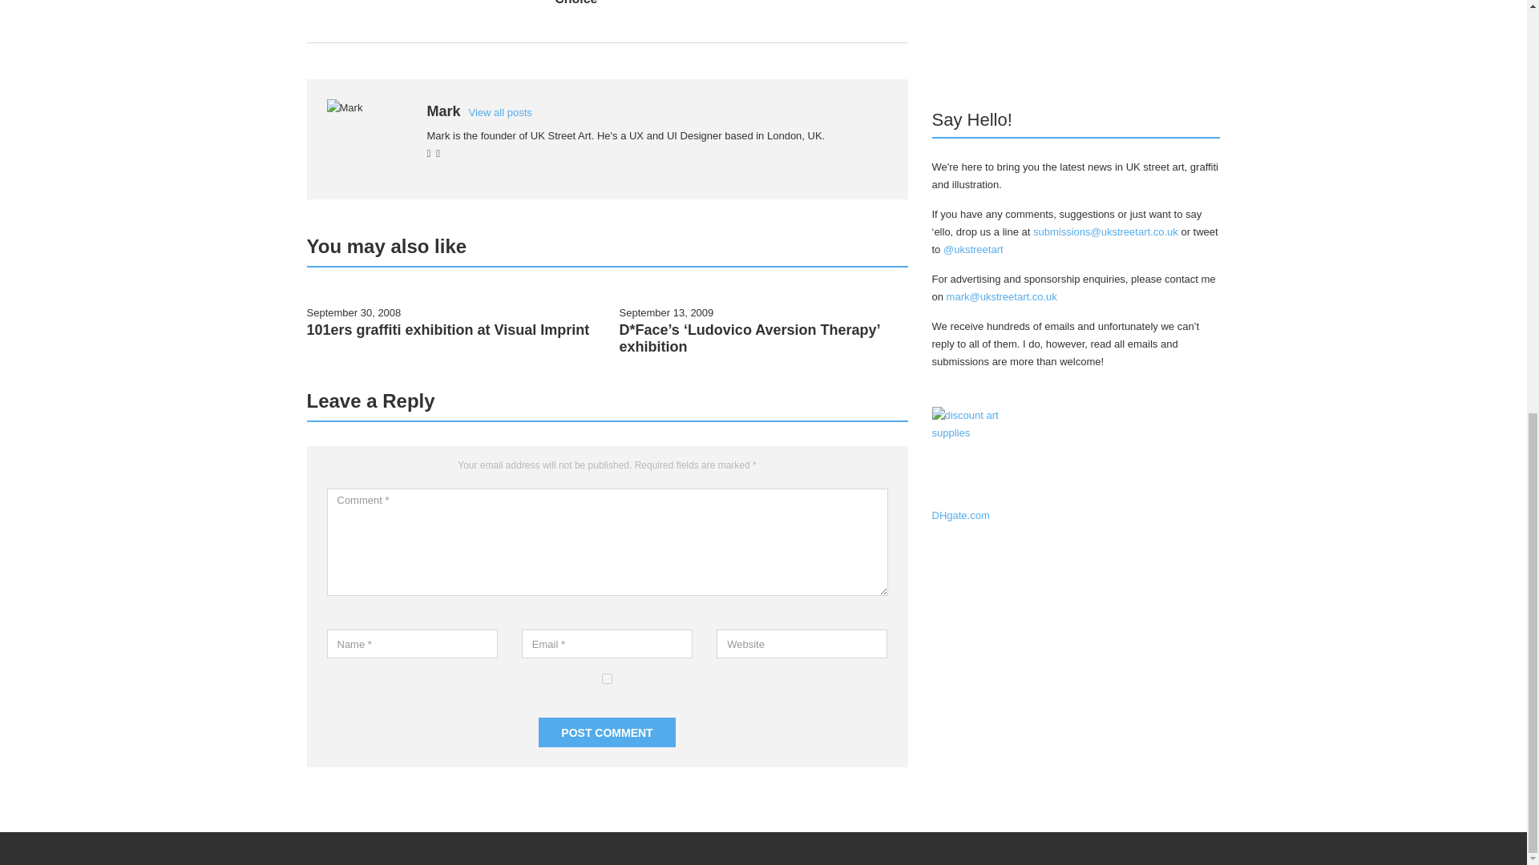 The image size is (1539, 865). Describe the element at coordinates (960, 516) in the screenshot. I see `DHgate.com` at that location.